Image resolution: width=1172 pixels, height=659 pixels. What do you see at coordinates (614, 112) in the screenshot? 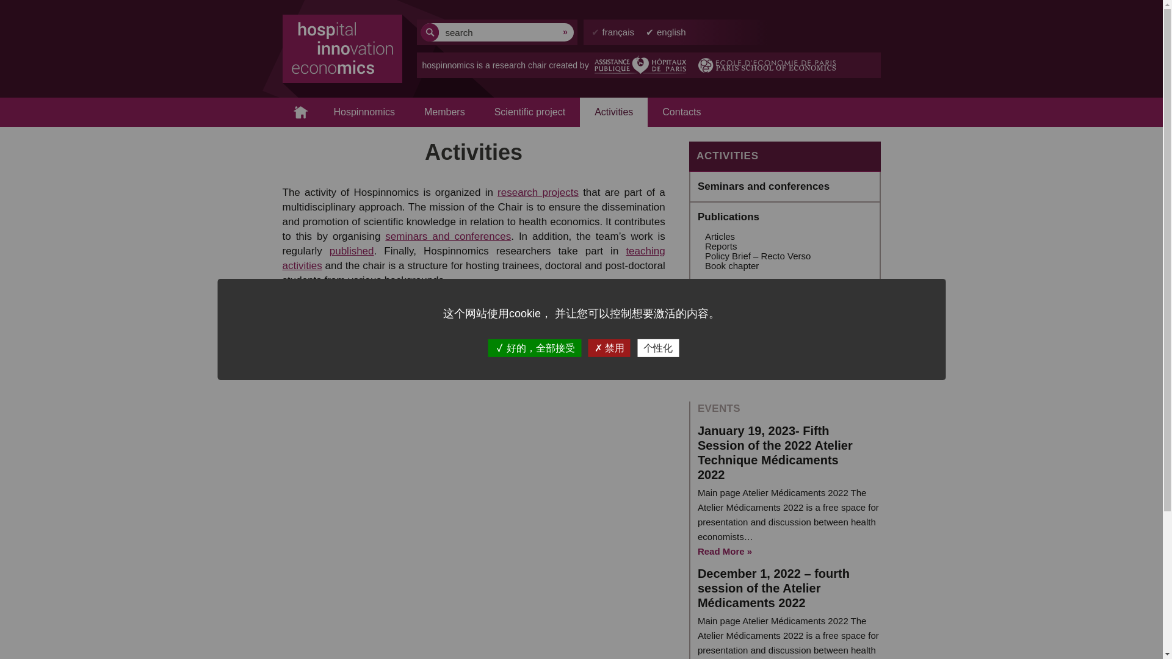
I see `Activities` at bounding box center [614, 112].